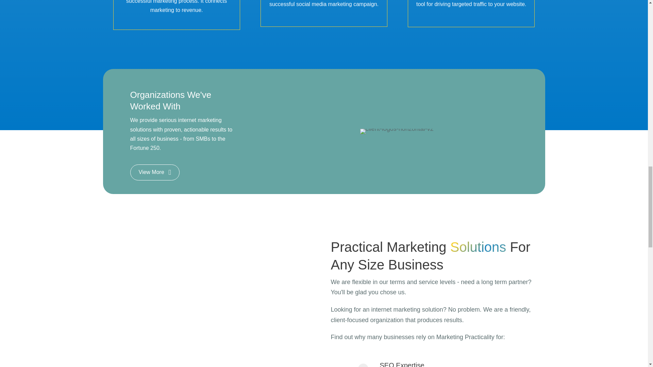  I want to click on Learn More, so click(471, 12).